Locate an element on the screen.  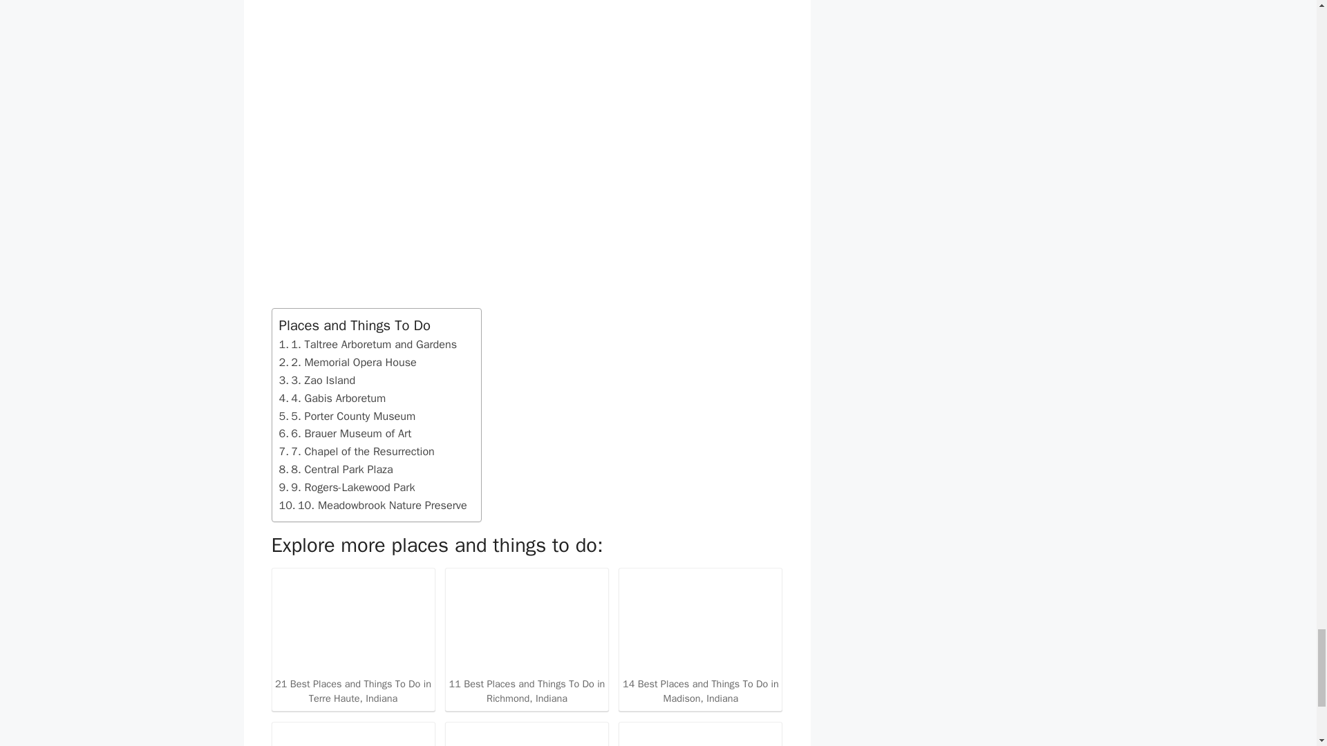
4. Gabis Arboretum is located at coordinates (332, 398).